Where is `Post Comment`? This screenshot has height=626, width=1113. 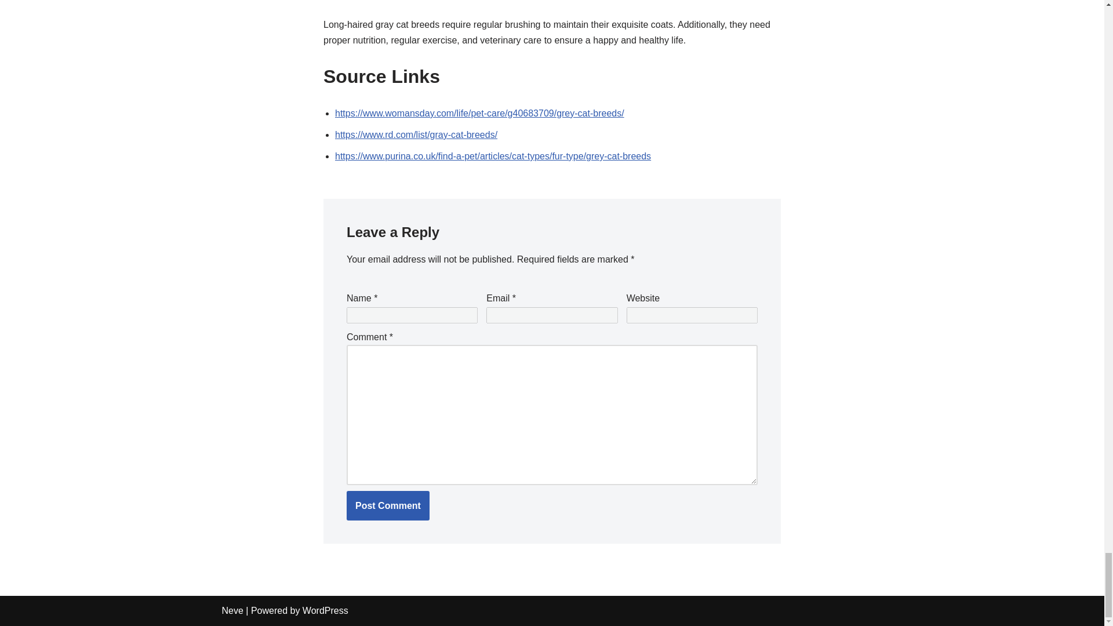 Post Comment is located at coordinates (388, 505).